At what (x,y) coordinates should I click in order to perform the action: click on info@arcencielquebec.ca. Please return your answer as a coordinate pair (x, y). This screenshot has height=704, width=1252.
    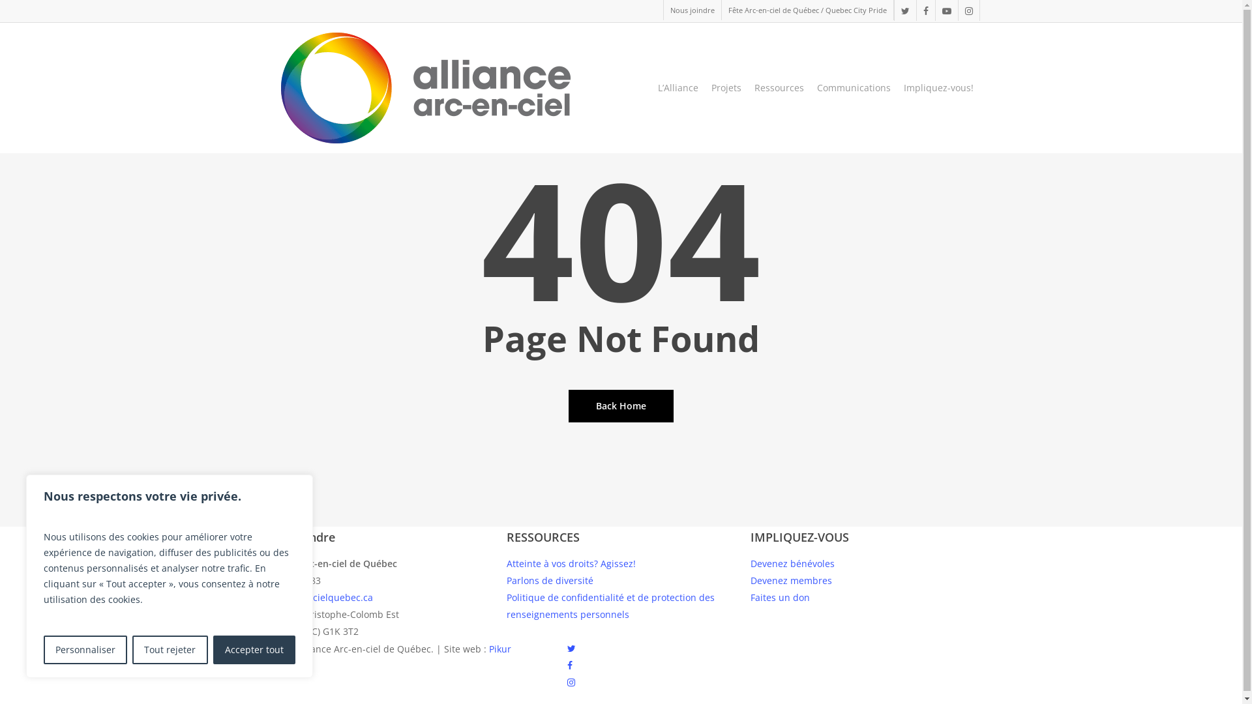
    Looking at the image, I should click on (317, 597).